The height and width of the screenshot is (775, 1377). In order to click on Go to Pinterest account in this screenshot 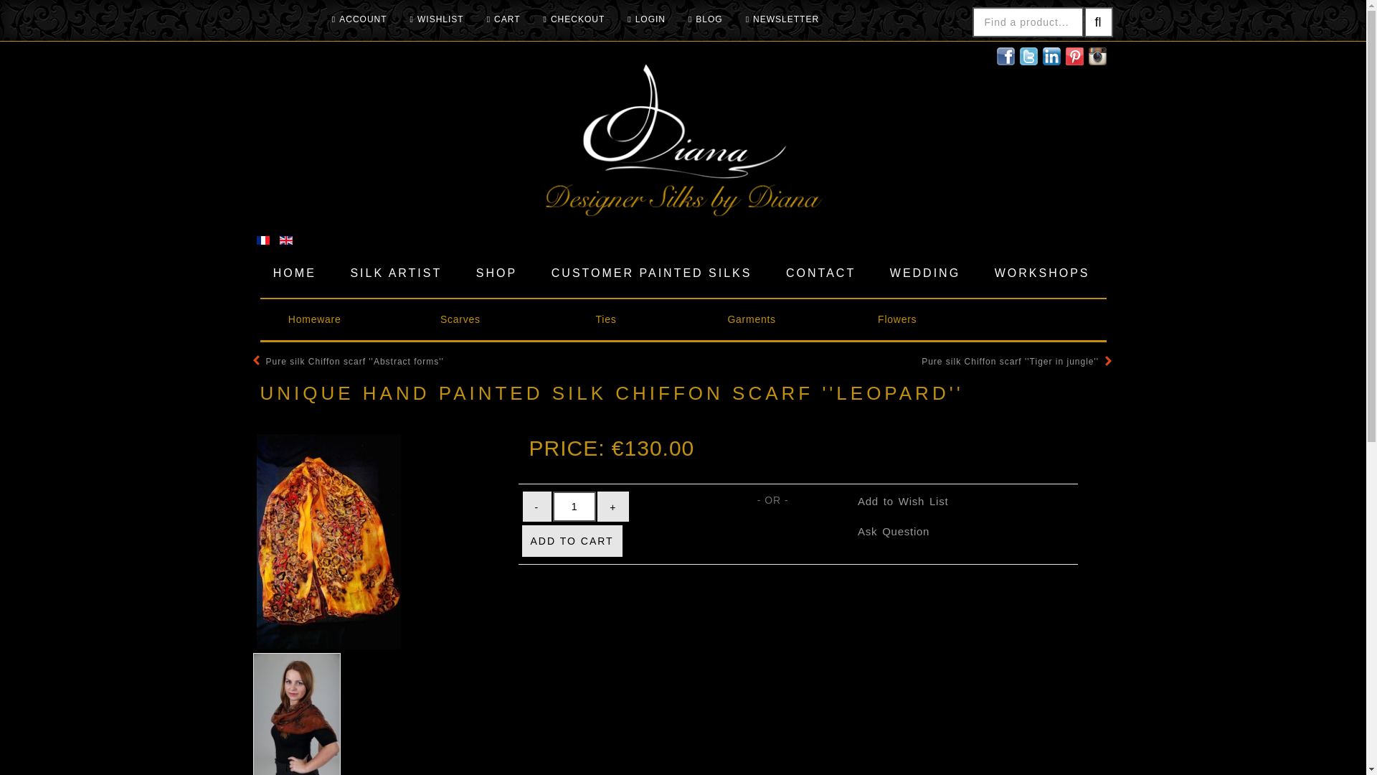, I will do `click(1097, 55)`.